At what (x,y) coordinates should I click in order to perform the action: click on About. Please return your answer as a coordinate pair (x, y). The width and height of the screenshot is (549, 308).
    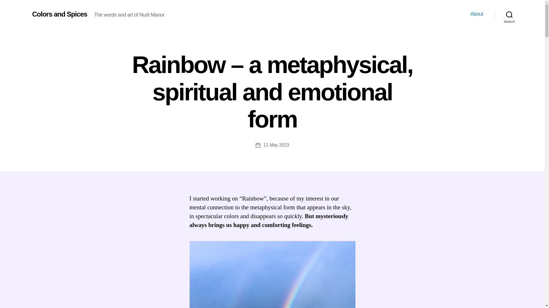
    Looking at the image, I should click on (477, 14).